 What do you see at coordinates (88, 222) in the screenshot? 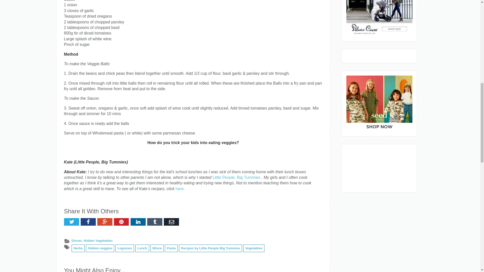
I see `Share on Facebook` at bounding box center [88, 222].